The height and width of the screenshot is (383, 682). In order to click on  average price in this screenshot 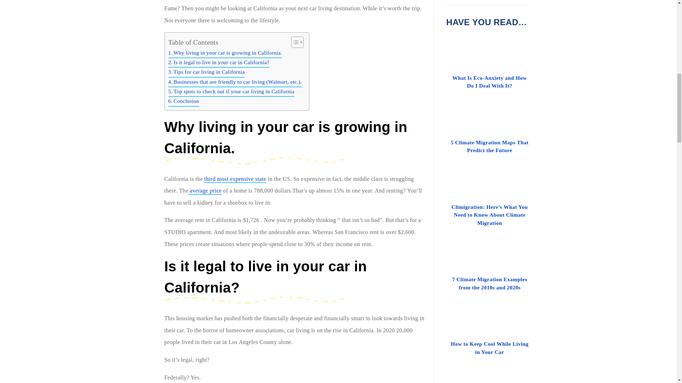, I will do `click(205, 191)`.